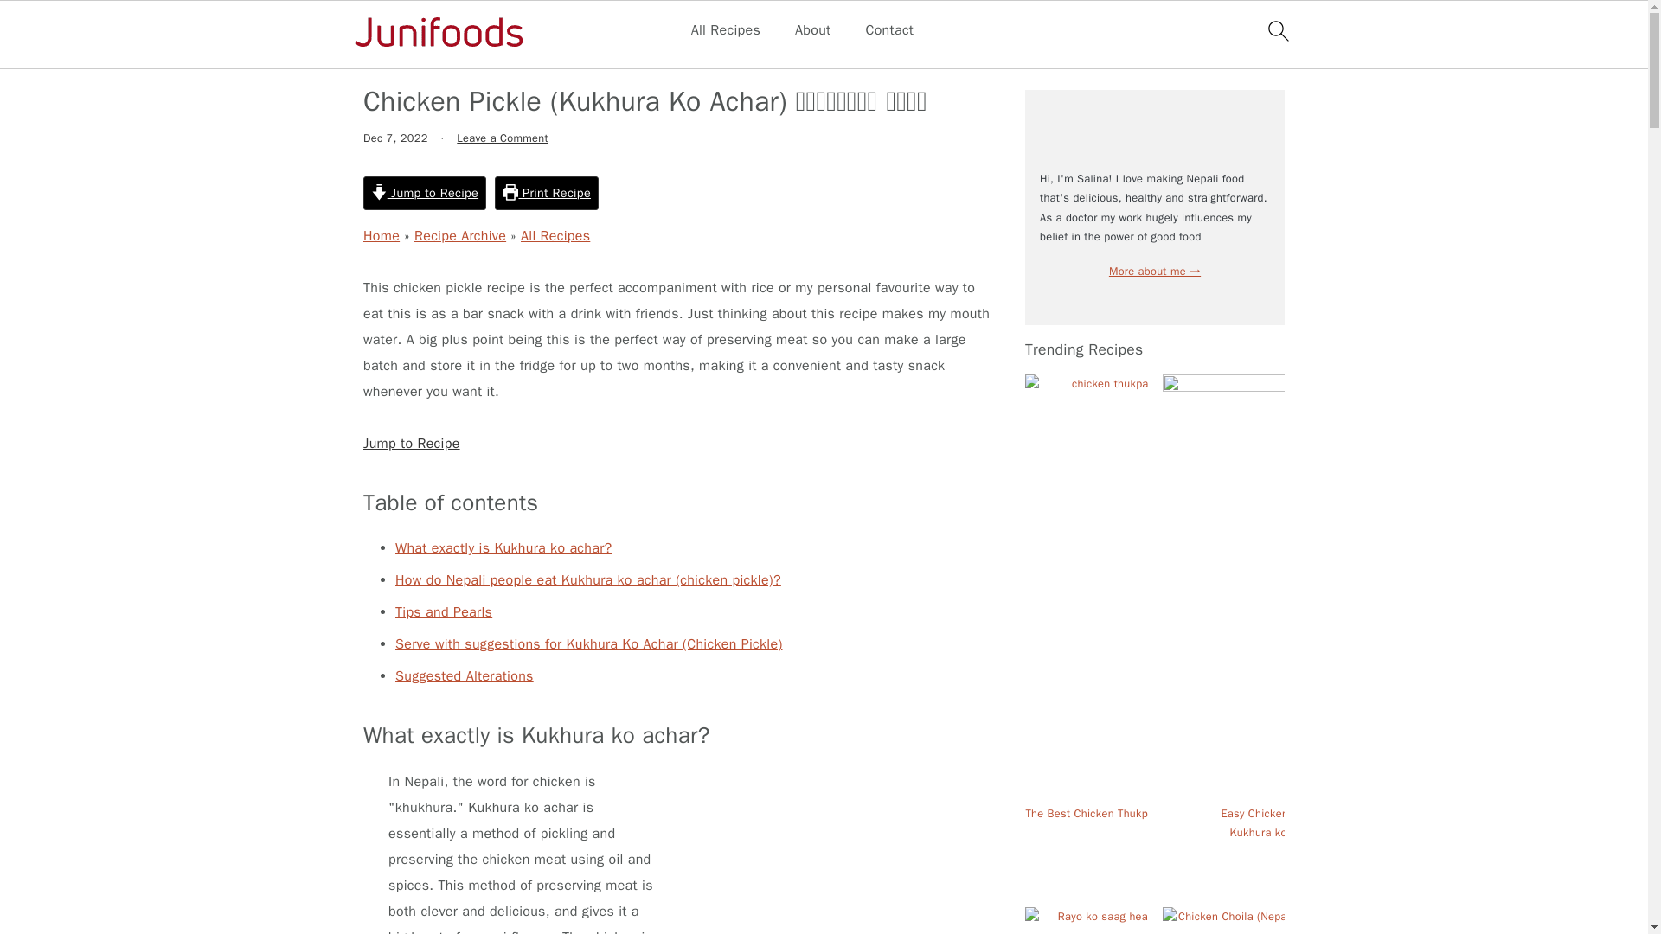 The width and height of the screenshot is (1661, 934). What do you see at coordinates (555, 57) in the screenshot?
I see `All Recipes` at bounding box center [555, 57].